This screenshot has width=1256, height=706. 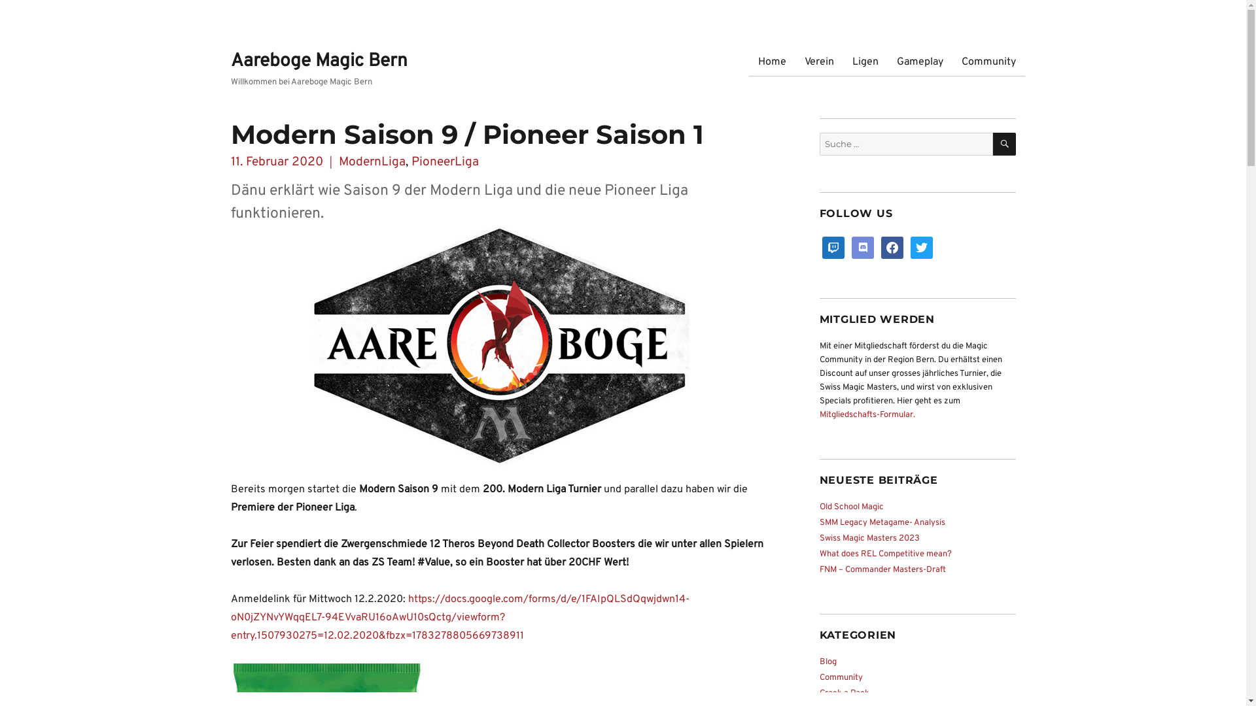 What do you see at coordinates (922, 248) in the screenshot?
I see `twitter` at bounding box center [922, 248].